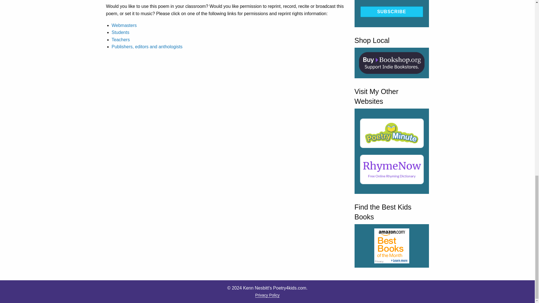 The width and height of the screenshot is (539, 303). I want to click on PoetryMinute, so click(392, 133).